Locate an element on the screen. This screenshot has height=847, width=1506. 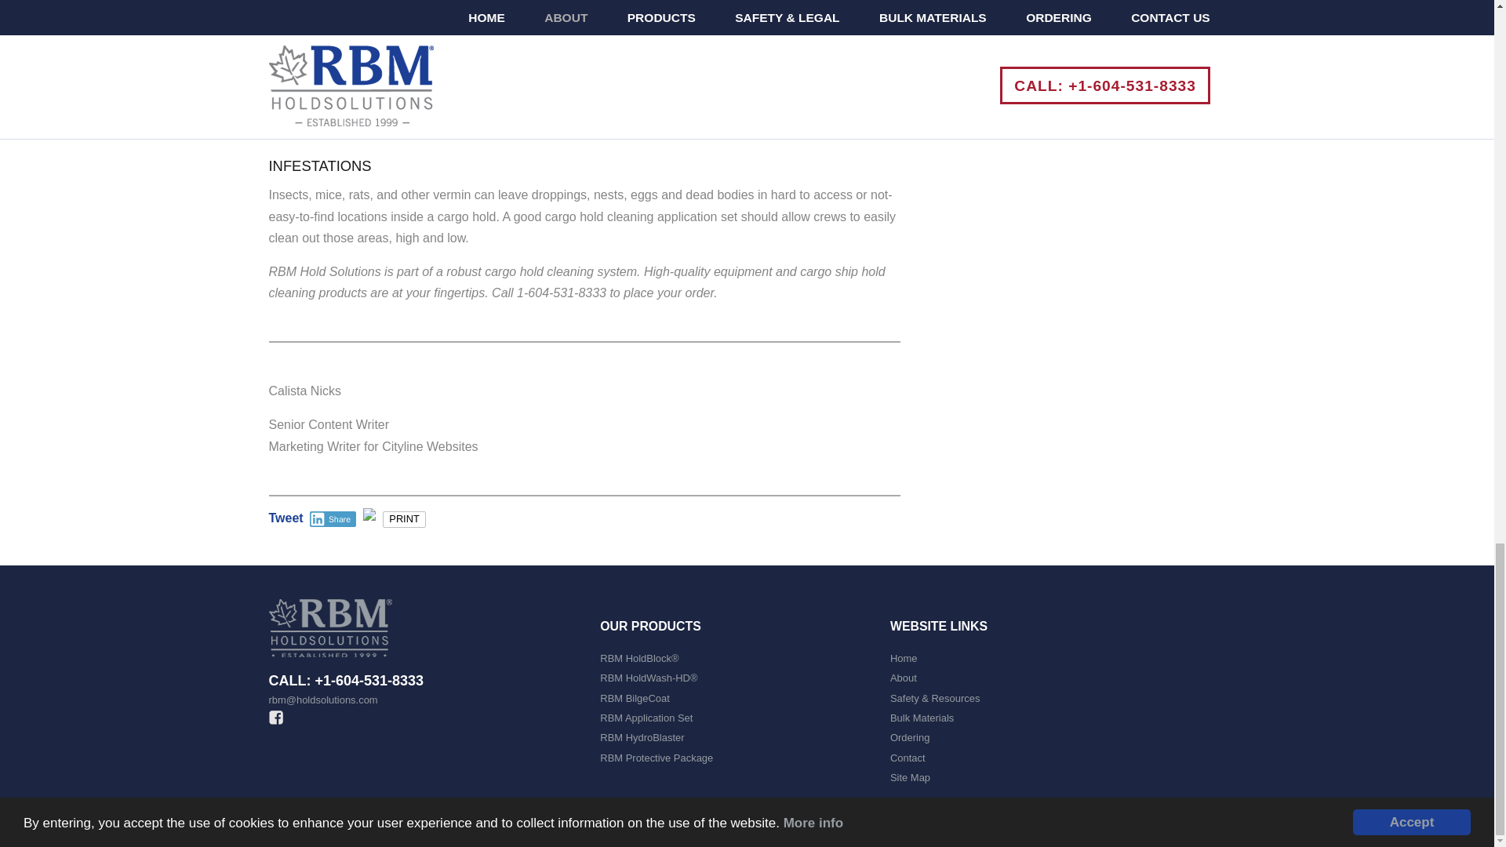
RBM Application Set is located at coordinates (646, 718).